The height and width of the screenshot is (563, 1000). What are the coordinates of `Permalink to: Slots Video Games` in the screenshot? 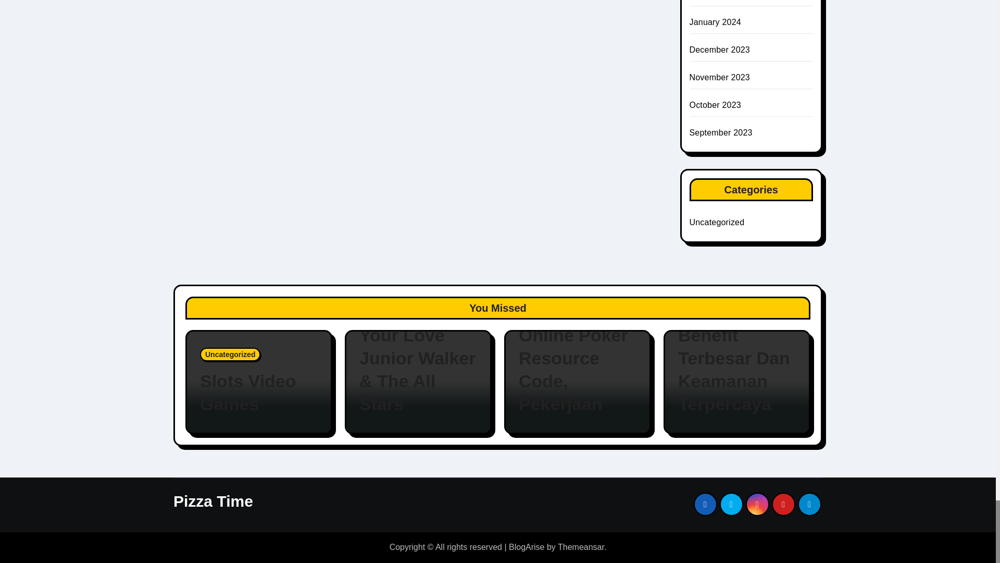 It's located at (259, 392).